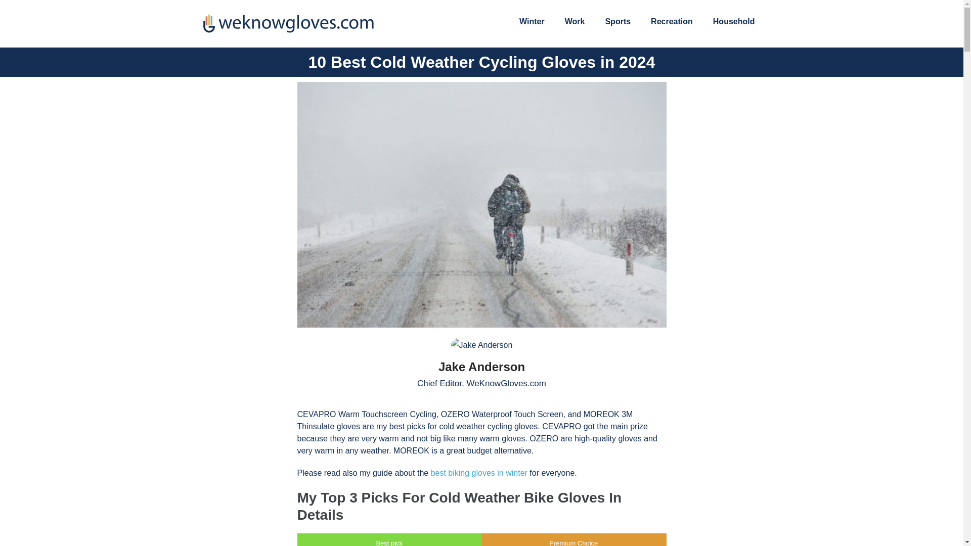 This screenshot has height=546, width=971. I want to click on Household, so click(734, 21).